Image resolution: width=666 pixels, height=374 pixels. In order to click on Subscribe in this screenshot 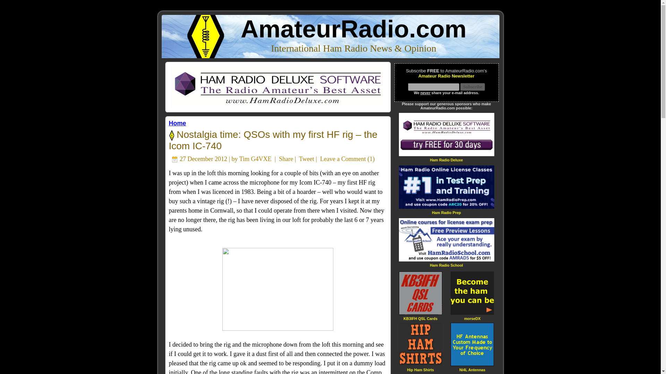, I will do `click(472, 87)`.